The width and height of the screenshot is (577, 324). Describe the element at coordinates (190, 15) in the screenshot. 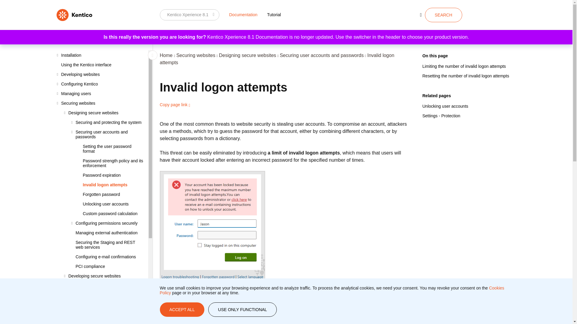

I see `Kentico Xperience 8.1` at that location.